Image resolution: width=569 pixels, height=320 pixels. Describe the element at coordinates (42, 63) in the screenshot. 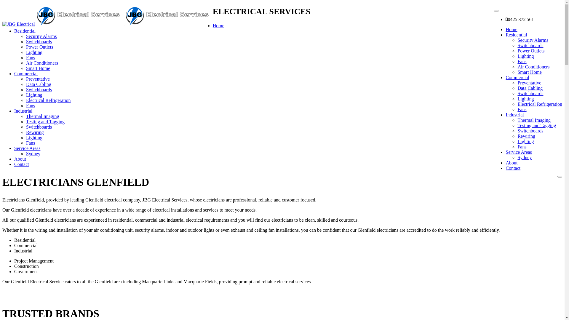

I see `Air Conditioners` at that location.